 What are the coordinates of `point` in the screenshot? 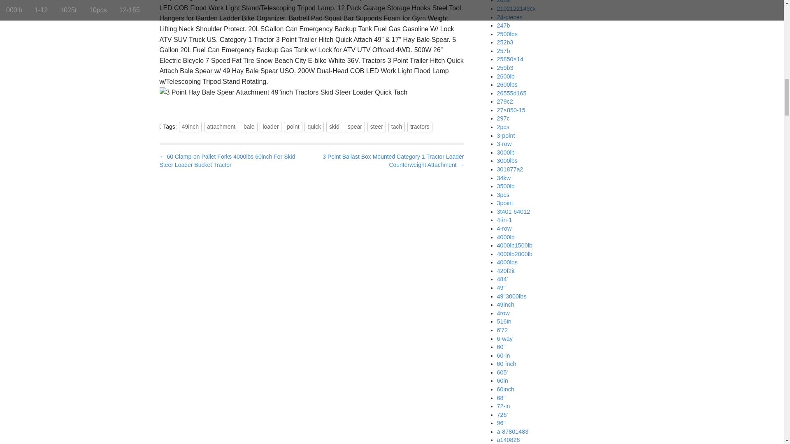 It's located at (293, 127).